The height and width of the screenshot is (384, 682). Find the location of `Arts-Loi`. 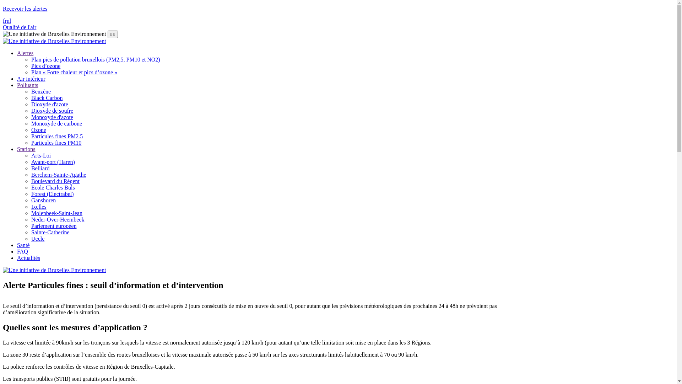

Arts-Loi is located at coordinates (41, 156).